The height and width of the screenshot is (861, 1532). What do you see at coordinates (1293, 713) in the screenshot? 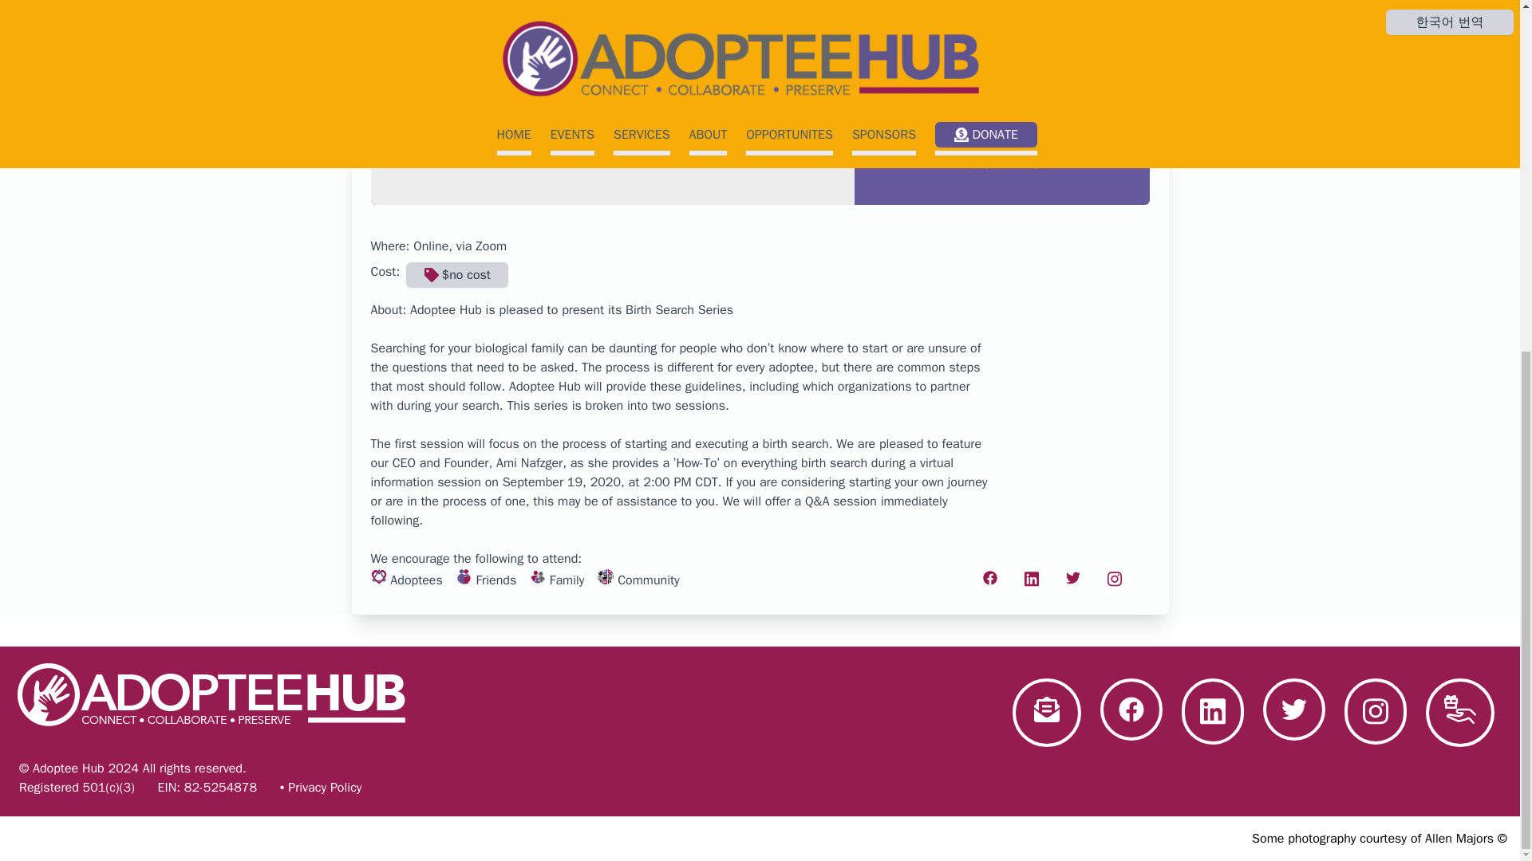
I see `twitter` at bounding box center [1293, 713].